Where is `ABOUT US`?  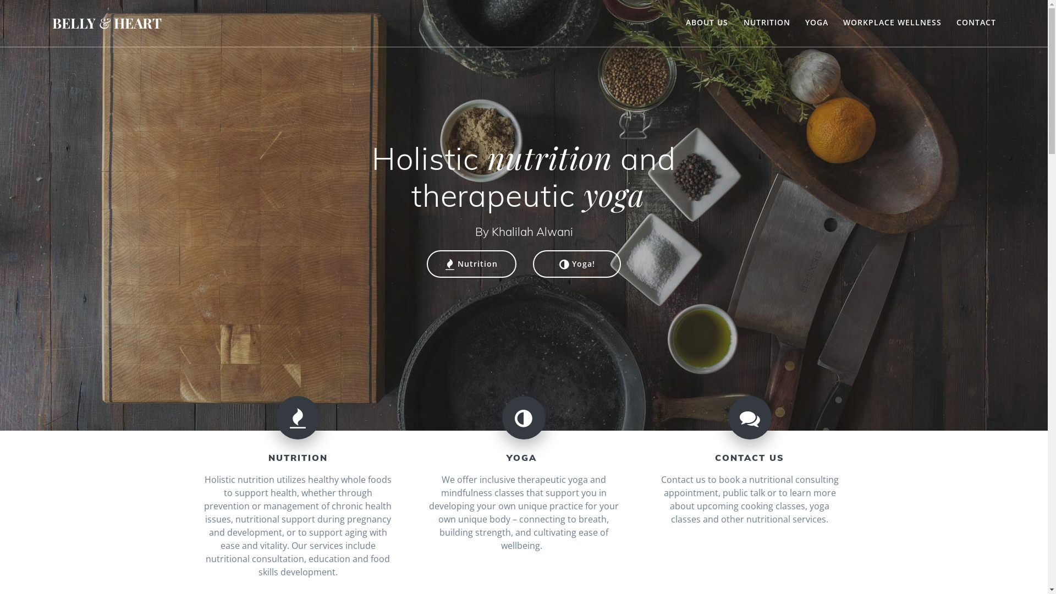 ABOUT US is located at coordinates (707, 23).